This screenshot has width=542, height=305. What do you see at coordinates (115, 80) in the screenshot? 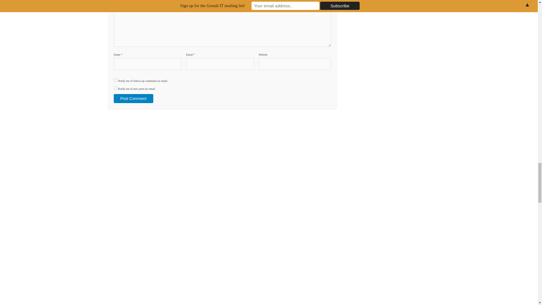
I see `subscribe` at bounding box center [115, 80].